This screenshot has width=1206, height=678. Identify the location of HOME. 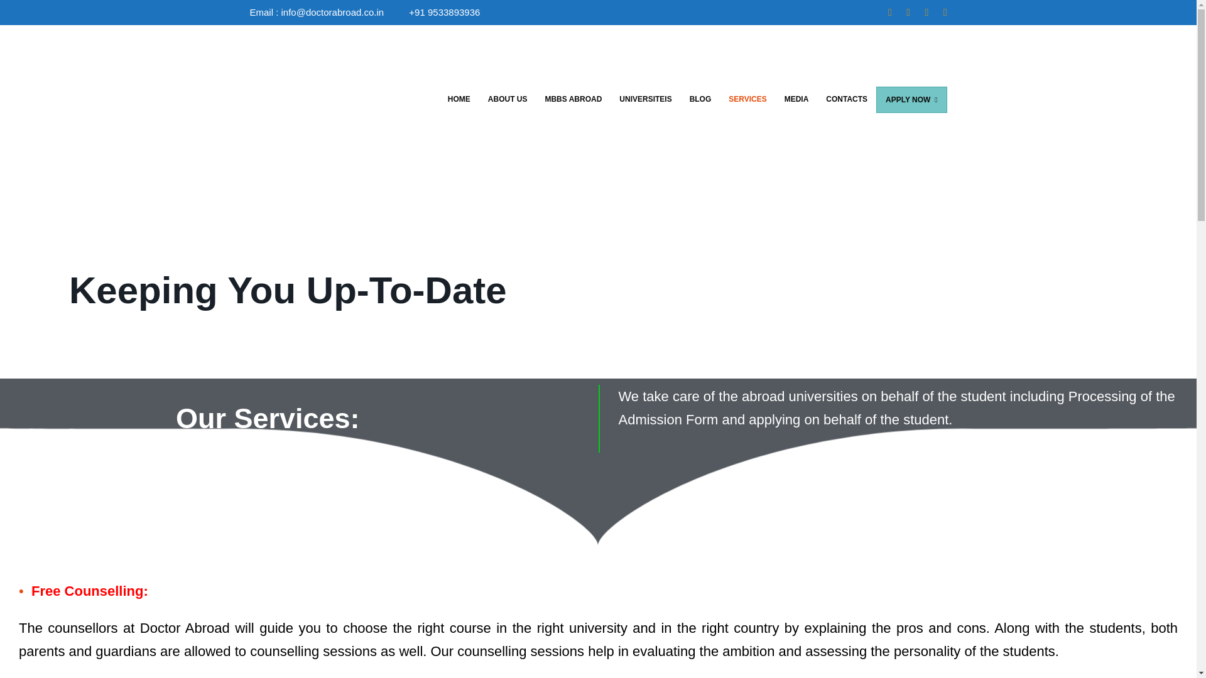
(459, 99).